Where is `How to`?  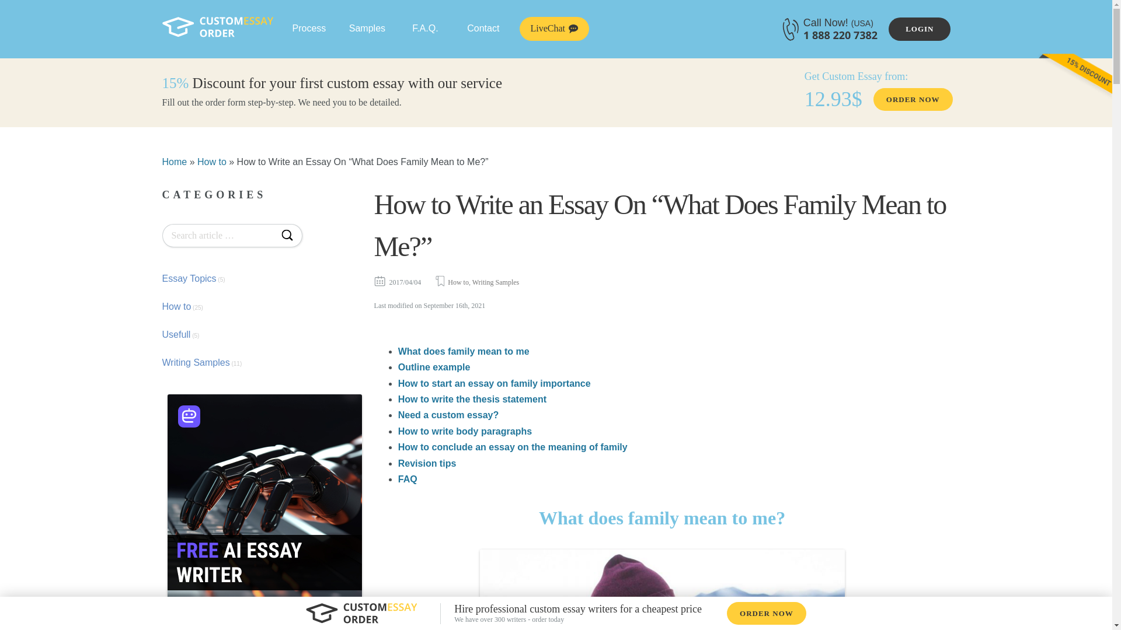
How to is located at coordinates (211, 161).